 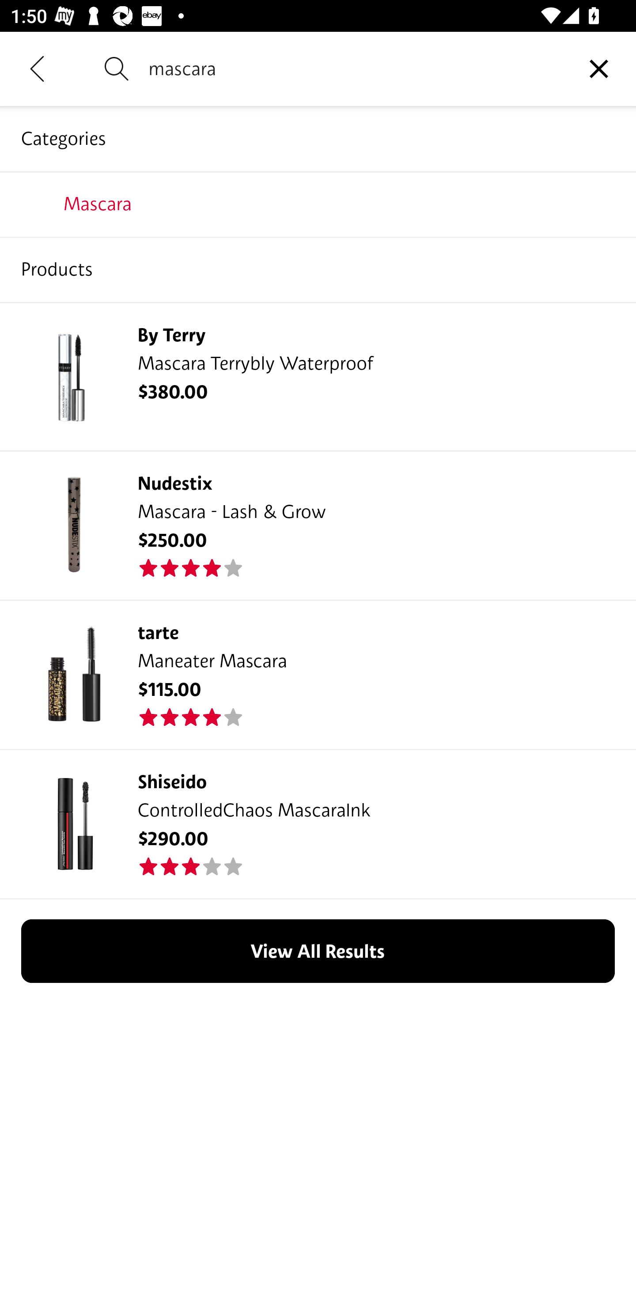 I want to click on Product Image tarte Maneater Mascara $115.00, so click(x=318, y=674).